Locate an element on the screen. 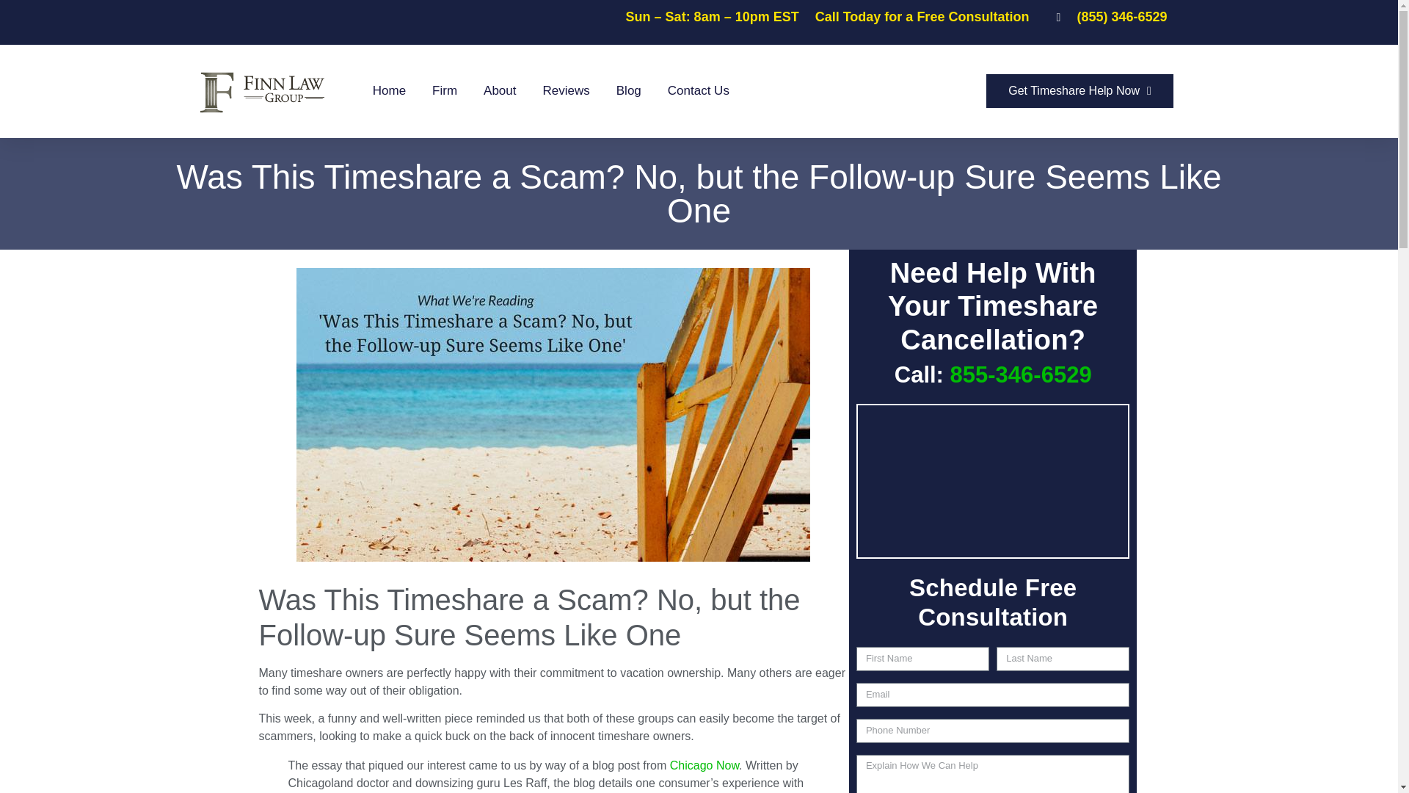 This screenshot has height=793, width=1409. Call Today for a Free Consultation is located at coordinates (922, 16).